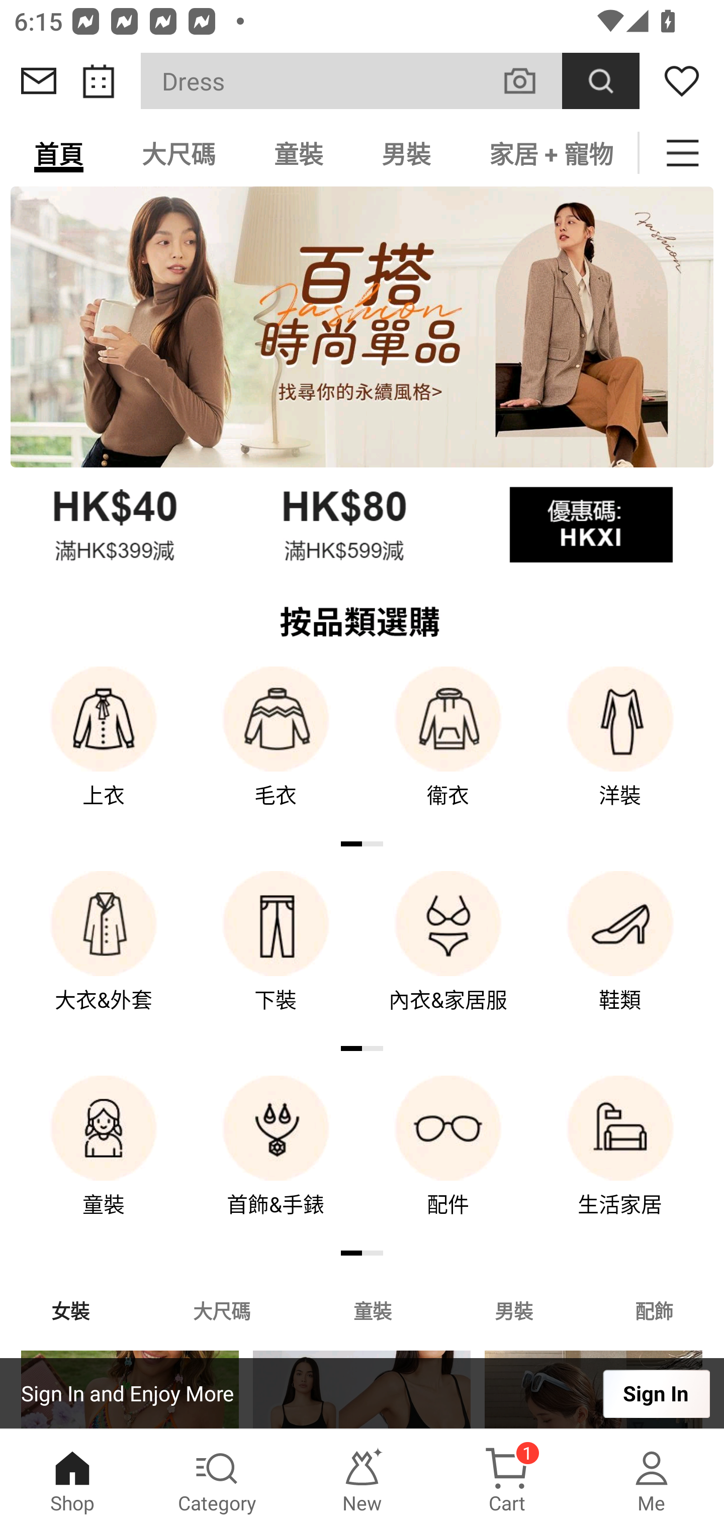 The image size is (724, 1528). What do you see at coordinates (276, 1160) in the screenshot?
I see `首飾&手錶` at bounding box center [276, 1160].